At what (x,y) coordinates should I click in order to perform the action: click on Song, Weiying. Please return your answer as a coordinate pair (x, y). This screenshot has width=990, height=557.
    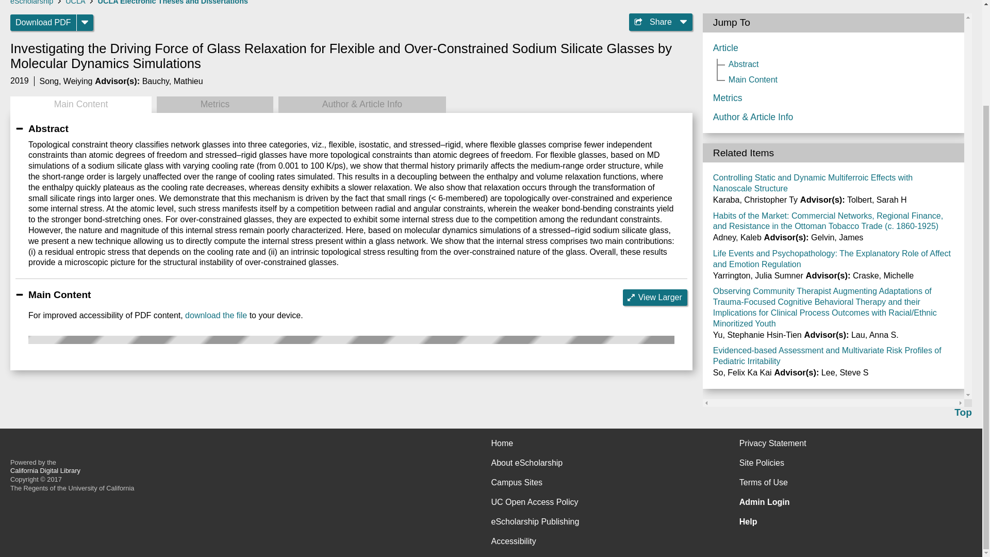
    Looking at the image, I should click on (66, 81).